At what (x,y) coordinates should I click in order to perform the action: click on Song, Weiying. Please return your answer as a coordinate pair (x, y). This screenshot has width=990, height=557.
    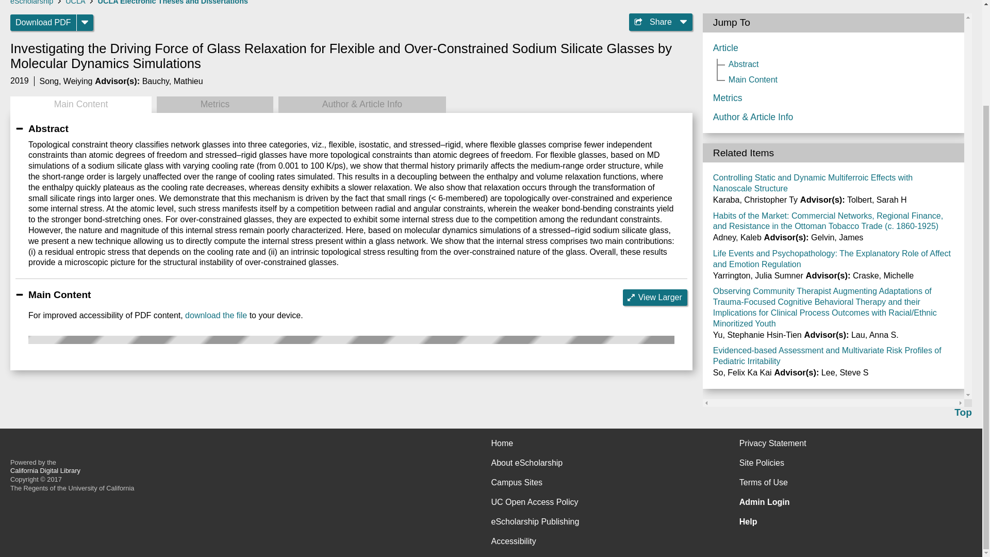
    Looking at the image, I should click on (66, 81).